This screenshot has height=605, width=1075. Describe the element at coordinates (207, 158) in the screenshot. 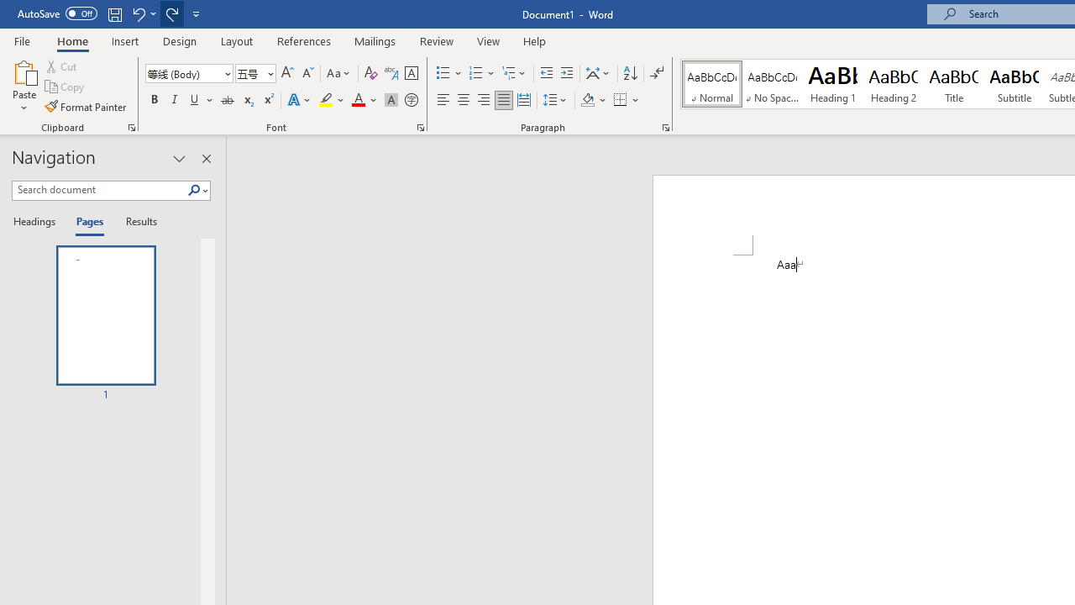

I see `Close pane` at that location.